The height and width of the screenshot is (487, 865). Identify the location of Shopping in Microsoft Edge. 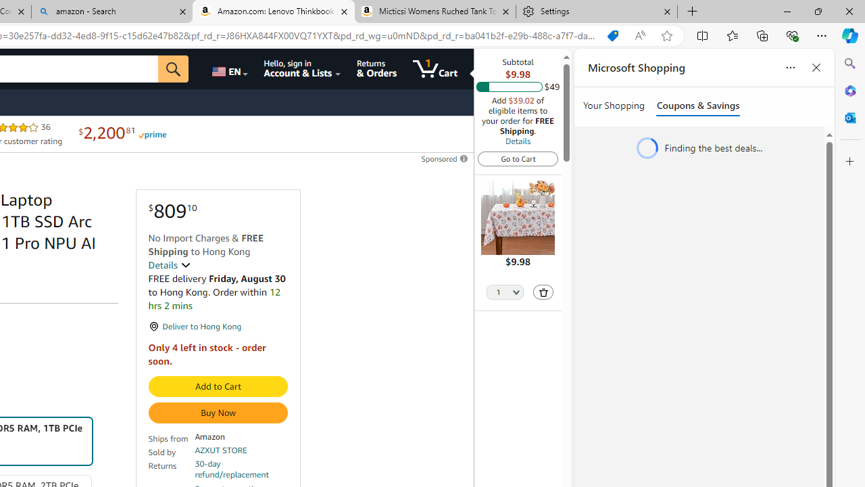
(612, 36).